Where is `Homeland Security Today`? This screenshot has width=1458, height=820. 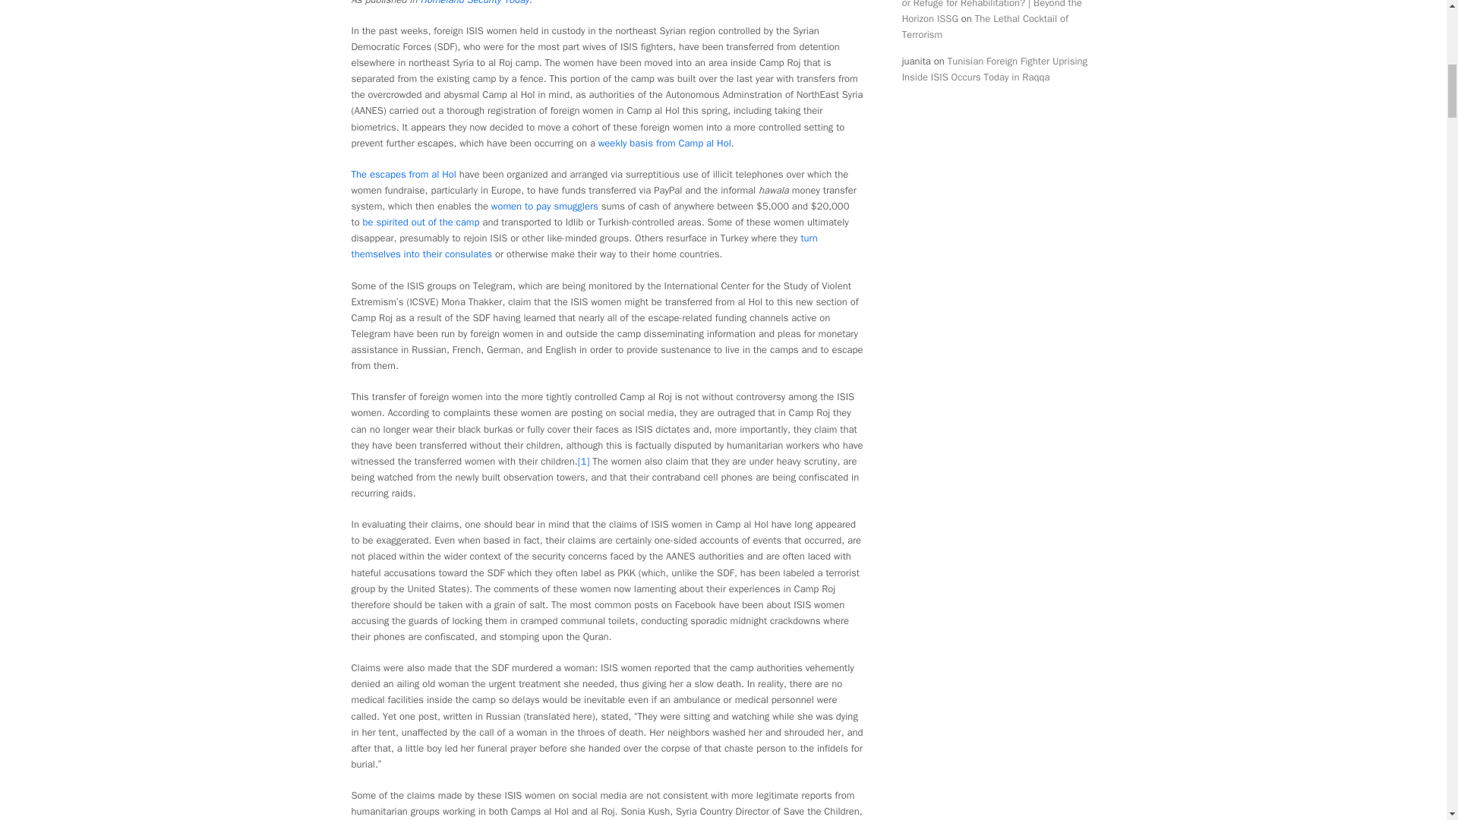 Homeland Security Today is located at coordinates (474, 3).